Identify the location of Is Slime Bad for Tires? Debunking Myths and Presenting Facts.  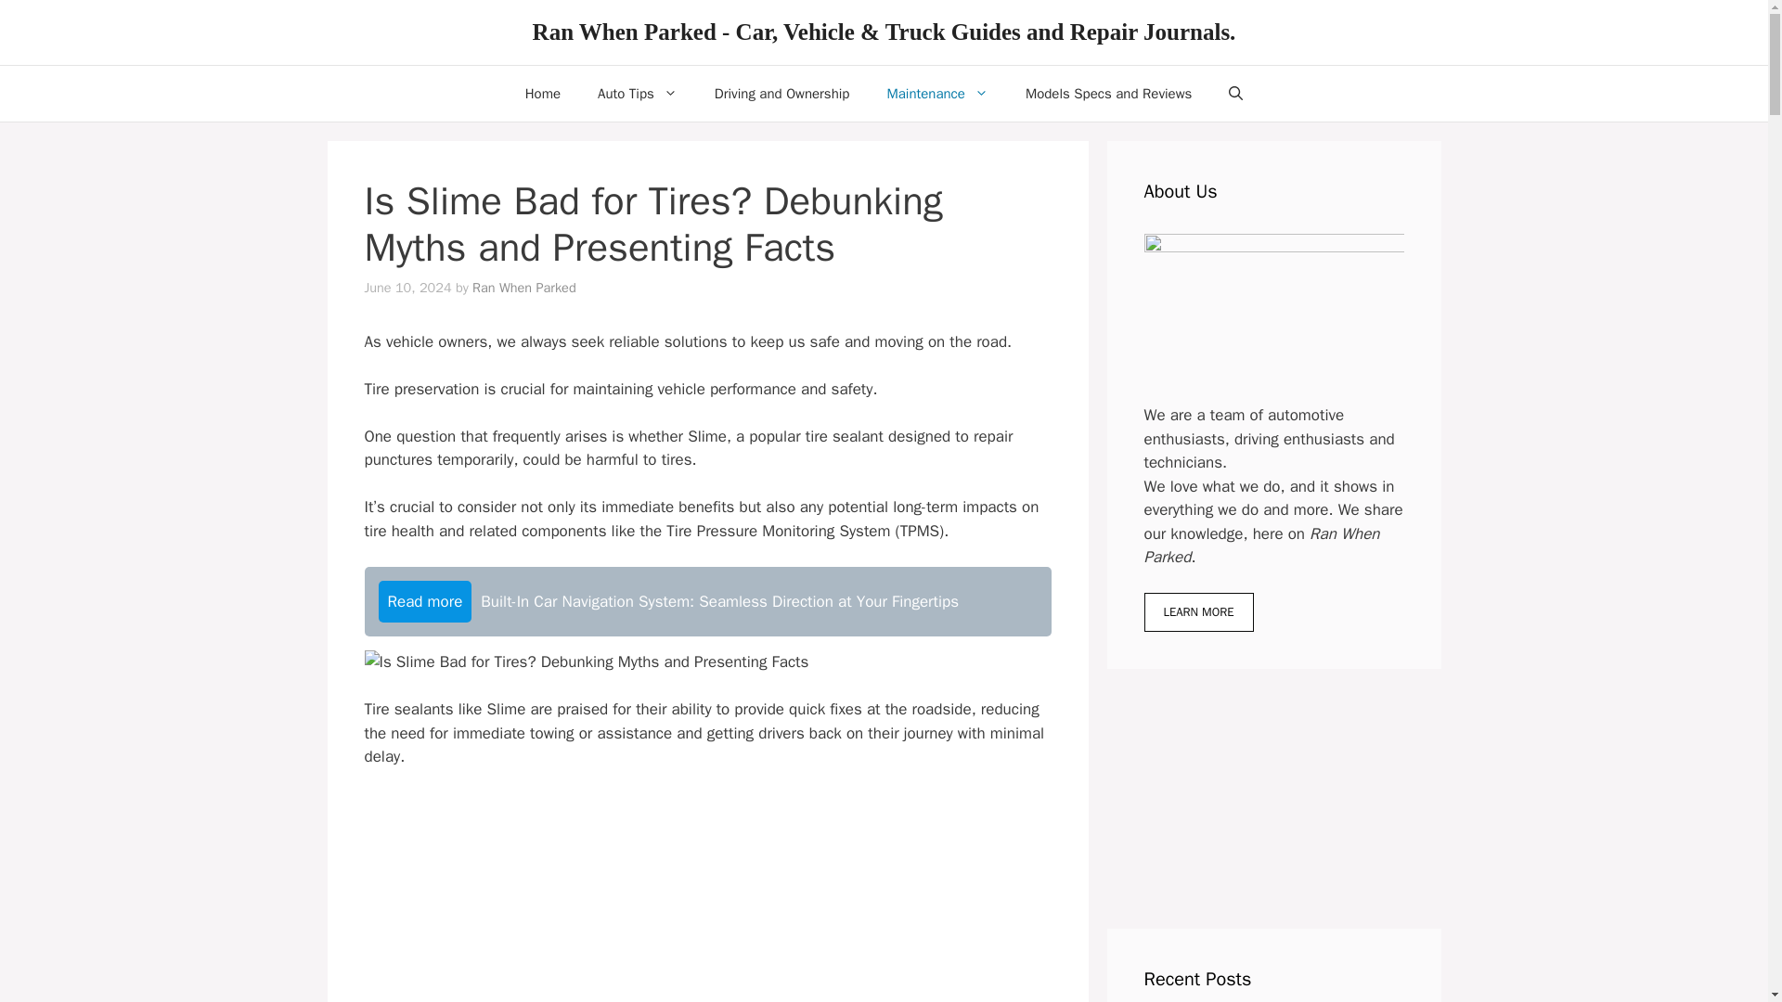
(586, 662).